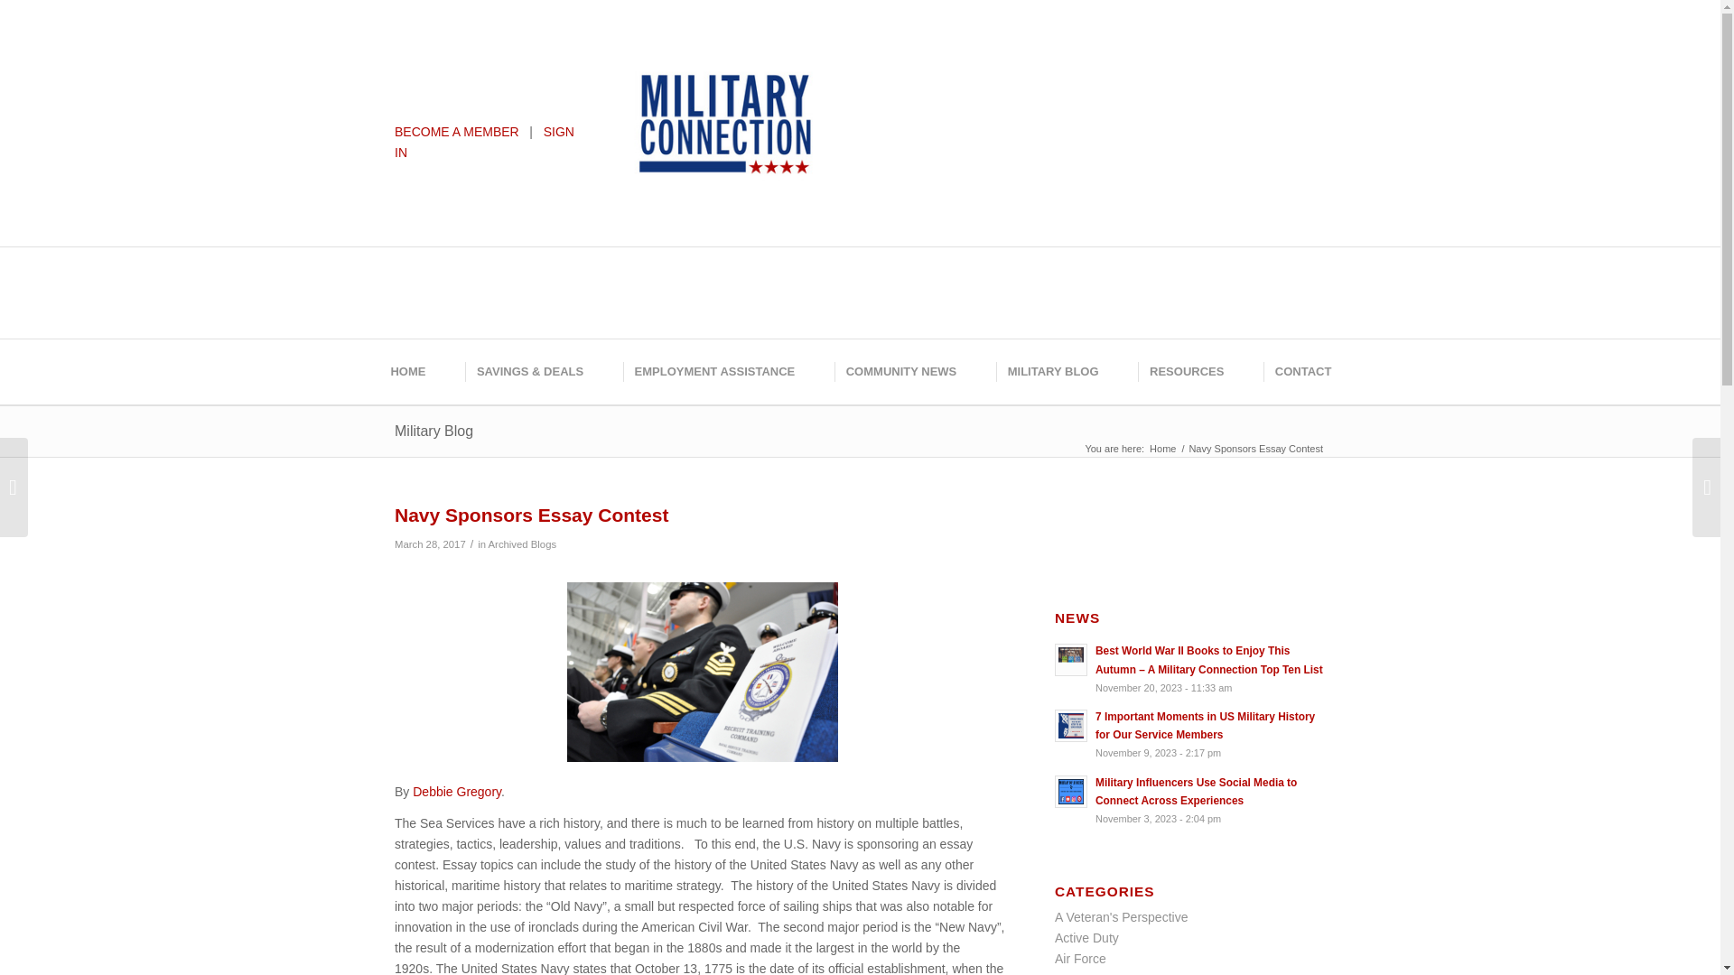 The image size is (1734, 975). I want to click on BECOME A MEMBER, so click(457, 132).